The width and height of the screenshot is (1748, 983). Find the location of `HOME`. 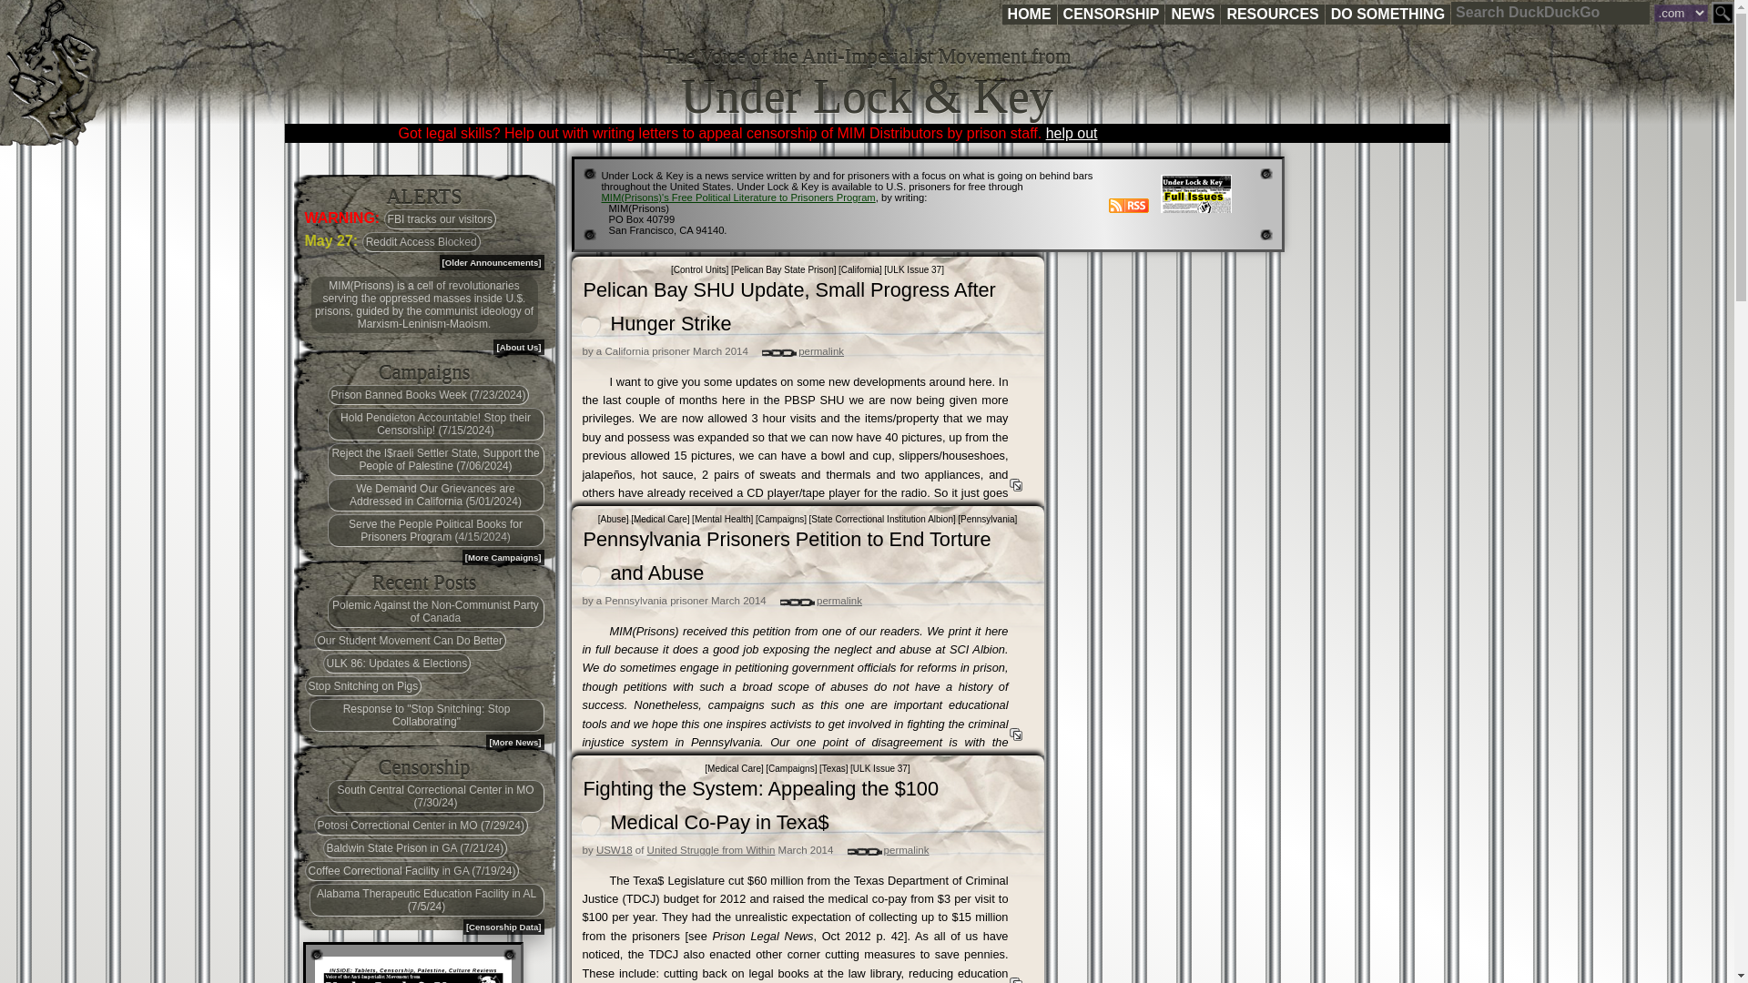

HOME is located at coordinates (1029, 15).